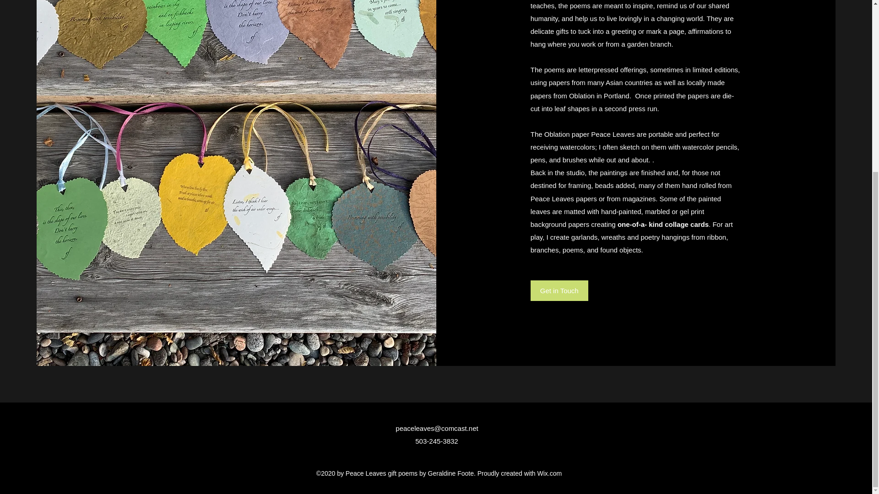  What do you see at coordinates (559, 290) in the screenshot?
I see `Get in Touch` at bounding box center [559, 290].